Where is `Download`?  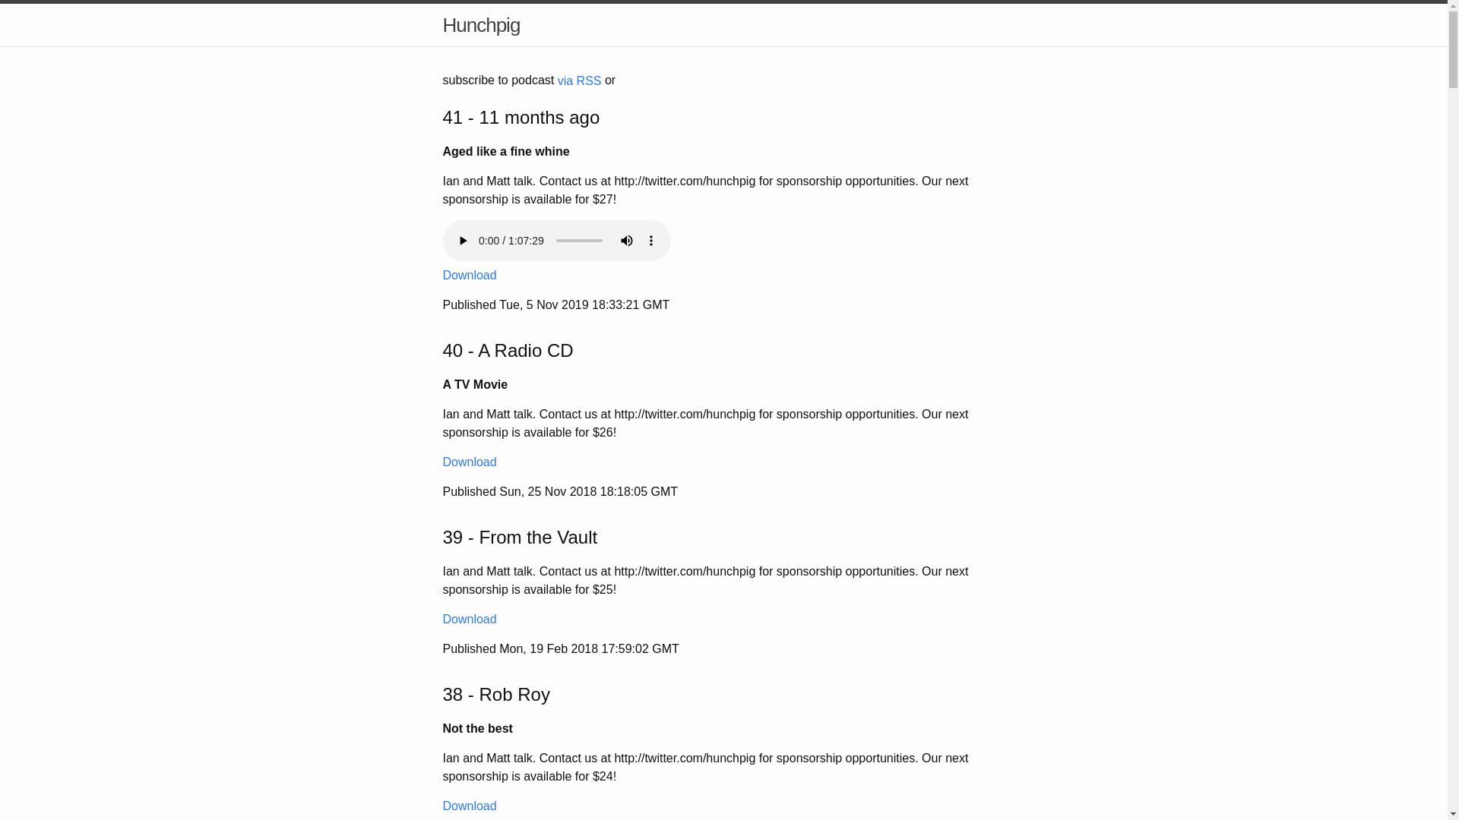 Download is located at coordinates (470, 806).